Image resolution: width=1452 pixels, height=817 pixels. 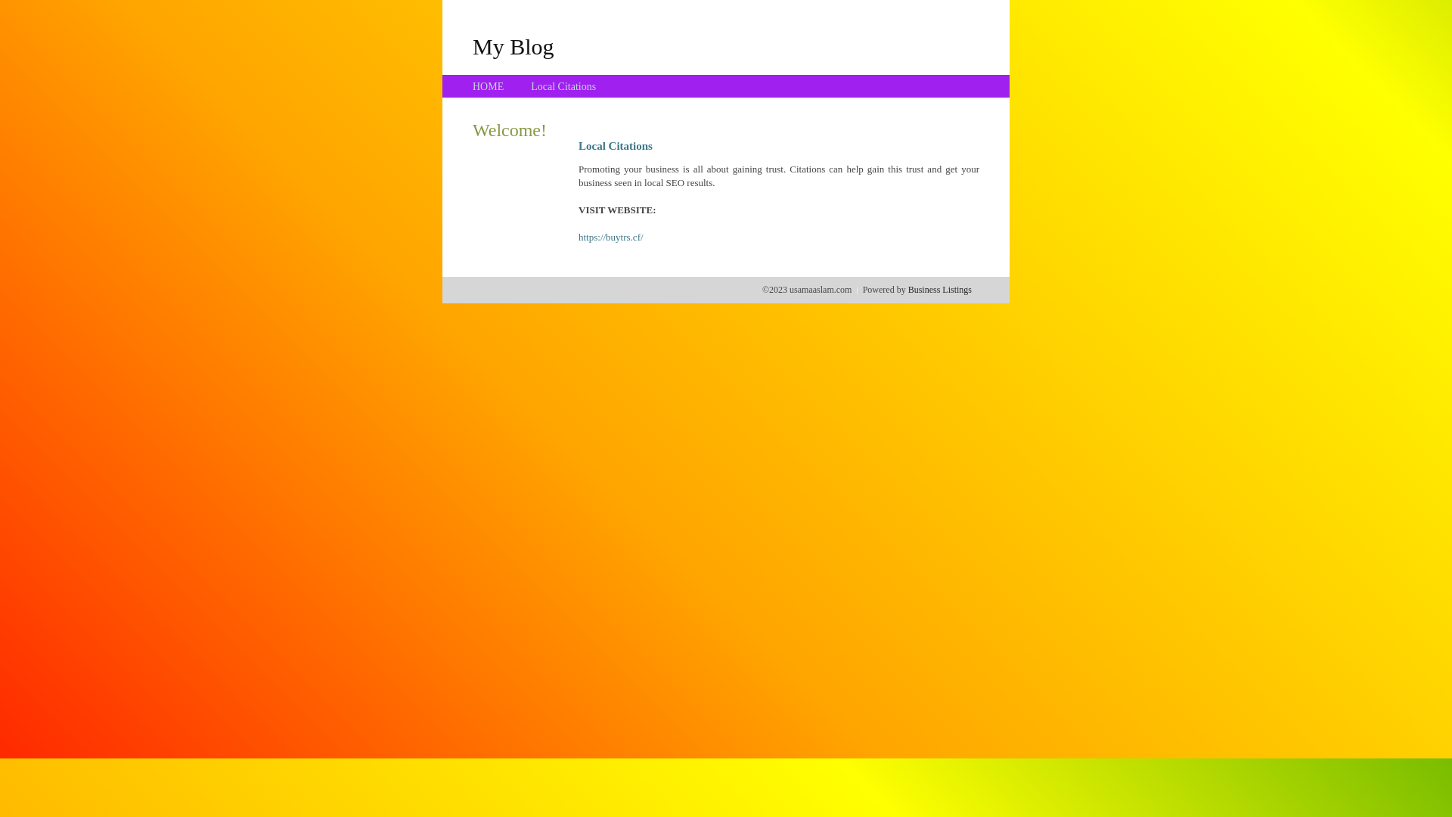 I want to click on My Blog, so click(x=513, y=46).